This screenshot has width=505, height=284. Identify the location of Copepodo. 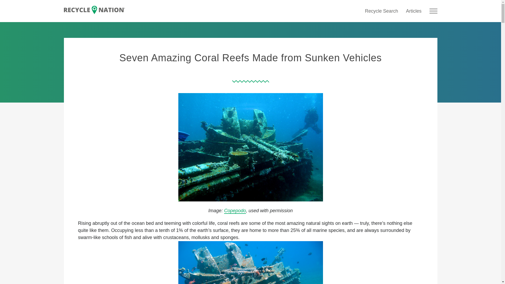
(235, 211).